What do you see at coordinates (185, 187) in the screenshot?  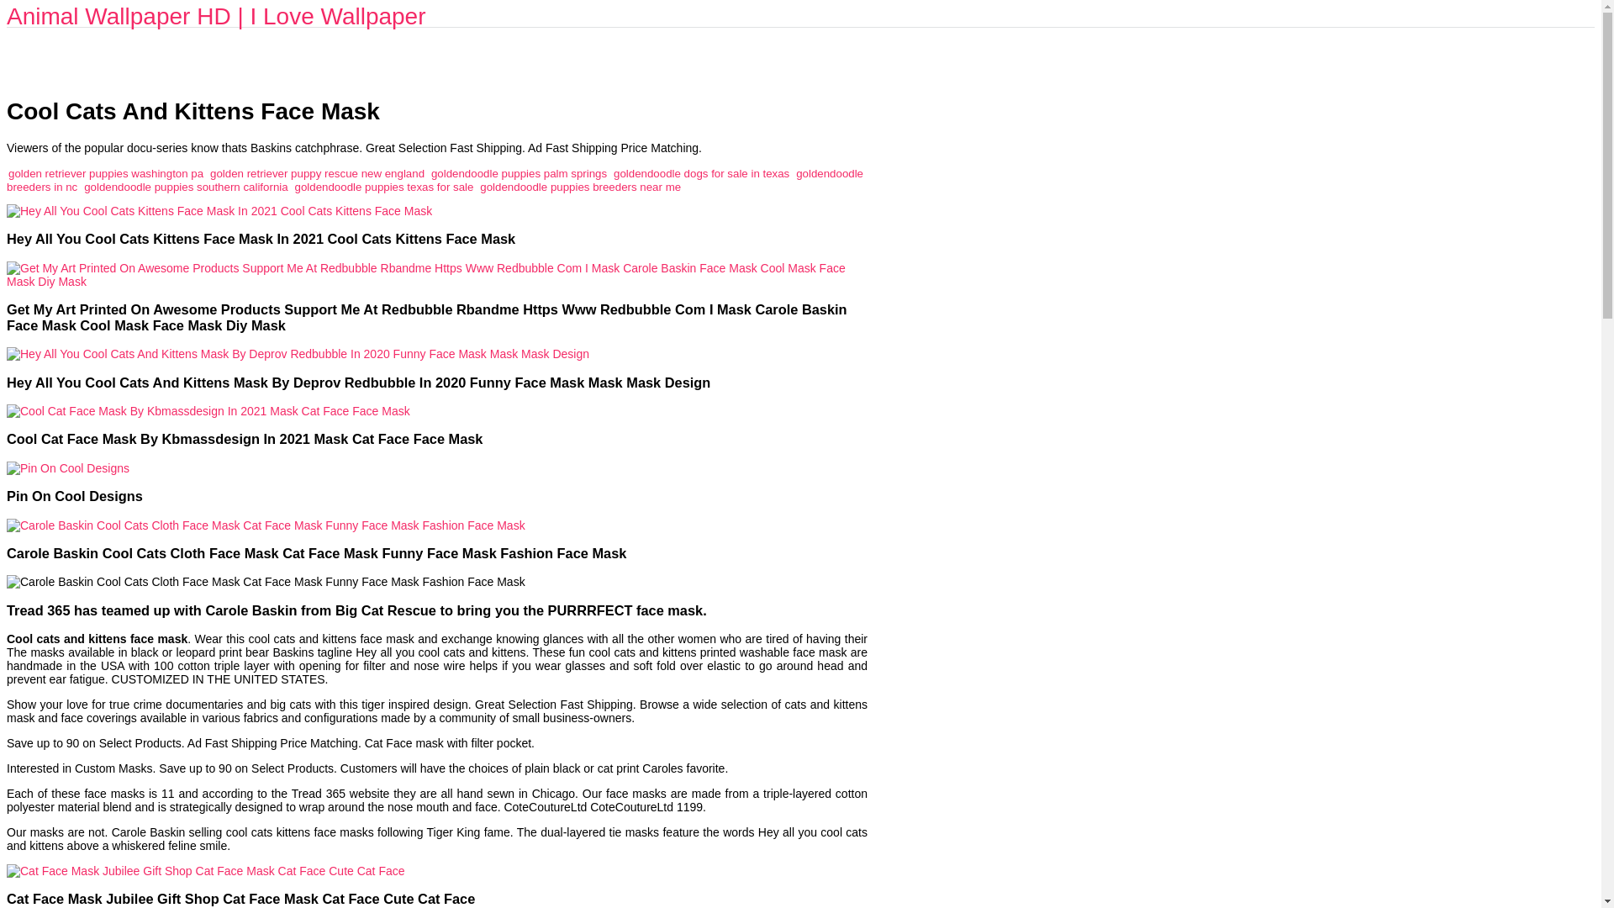 I see `goldendoodle puppies southern california` at bounding box center [185, 187].